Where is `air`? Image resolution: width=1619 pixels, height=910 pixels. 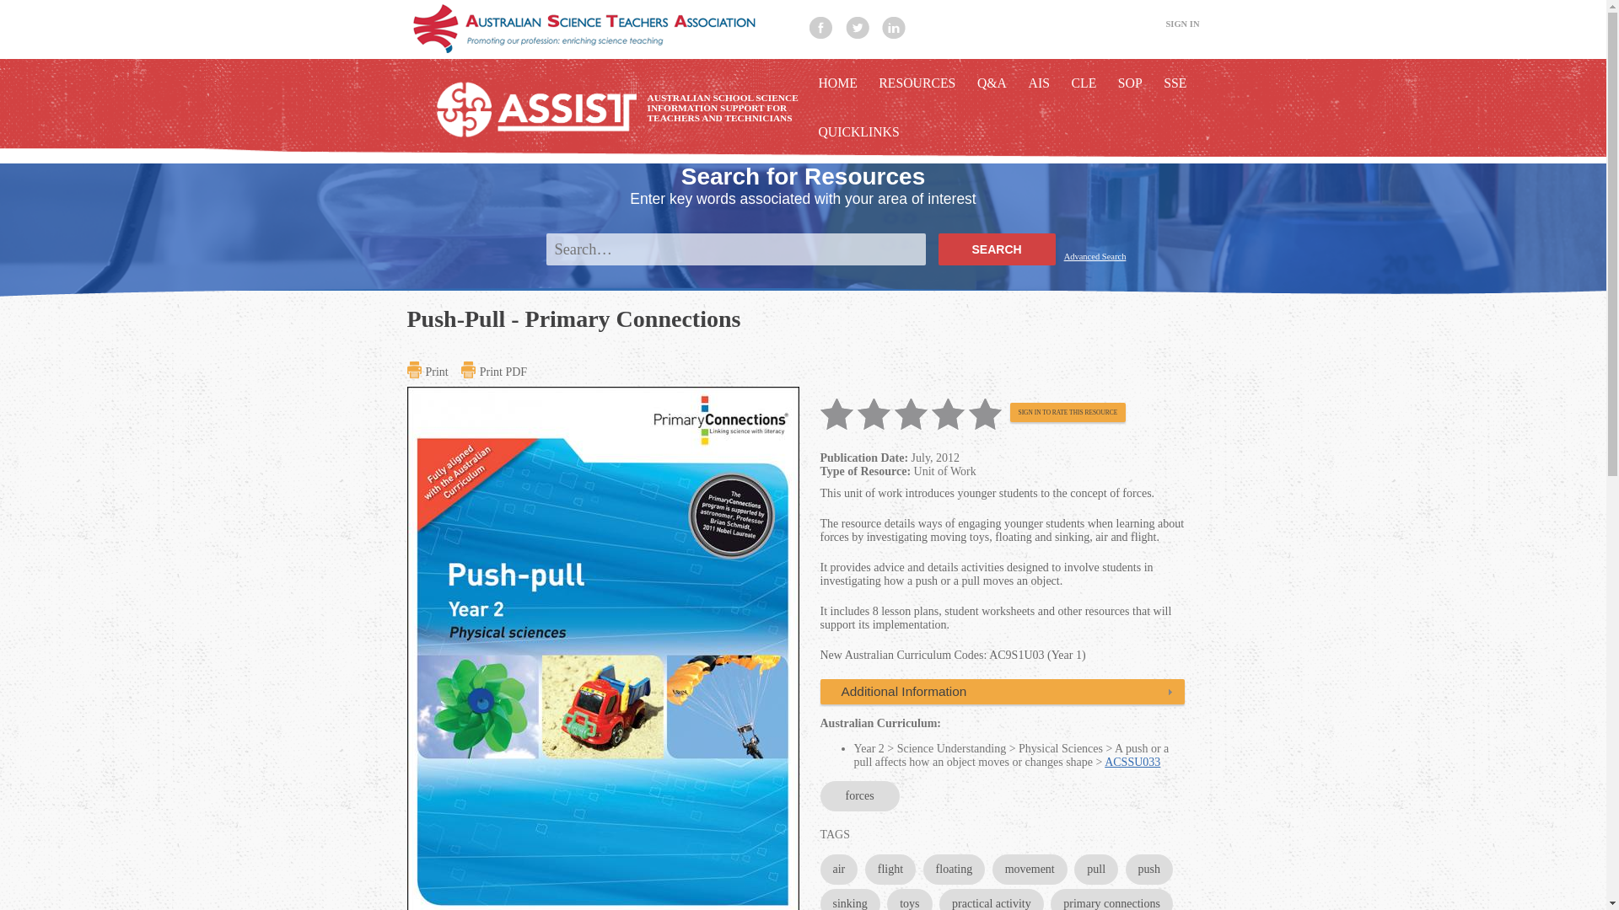 air is located at coordinates (838, 870).